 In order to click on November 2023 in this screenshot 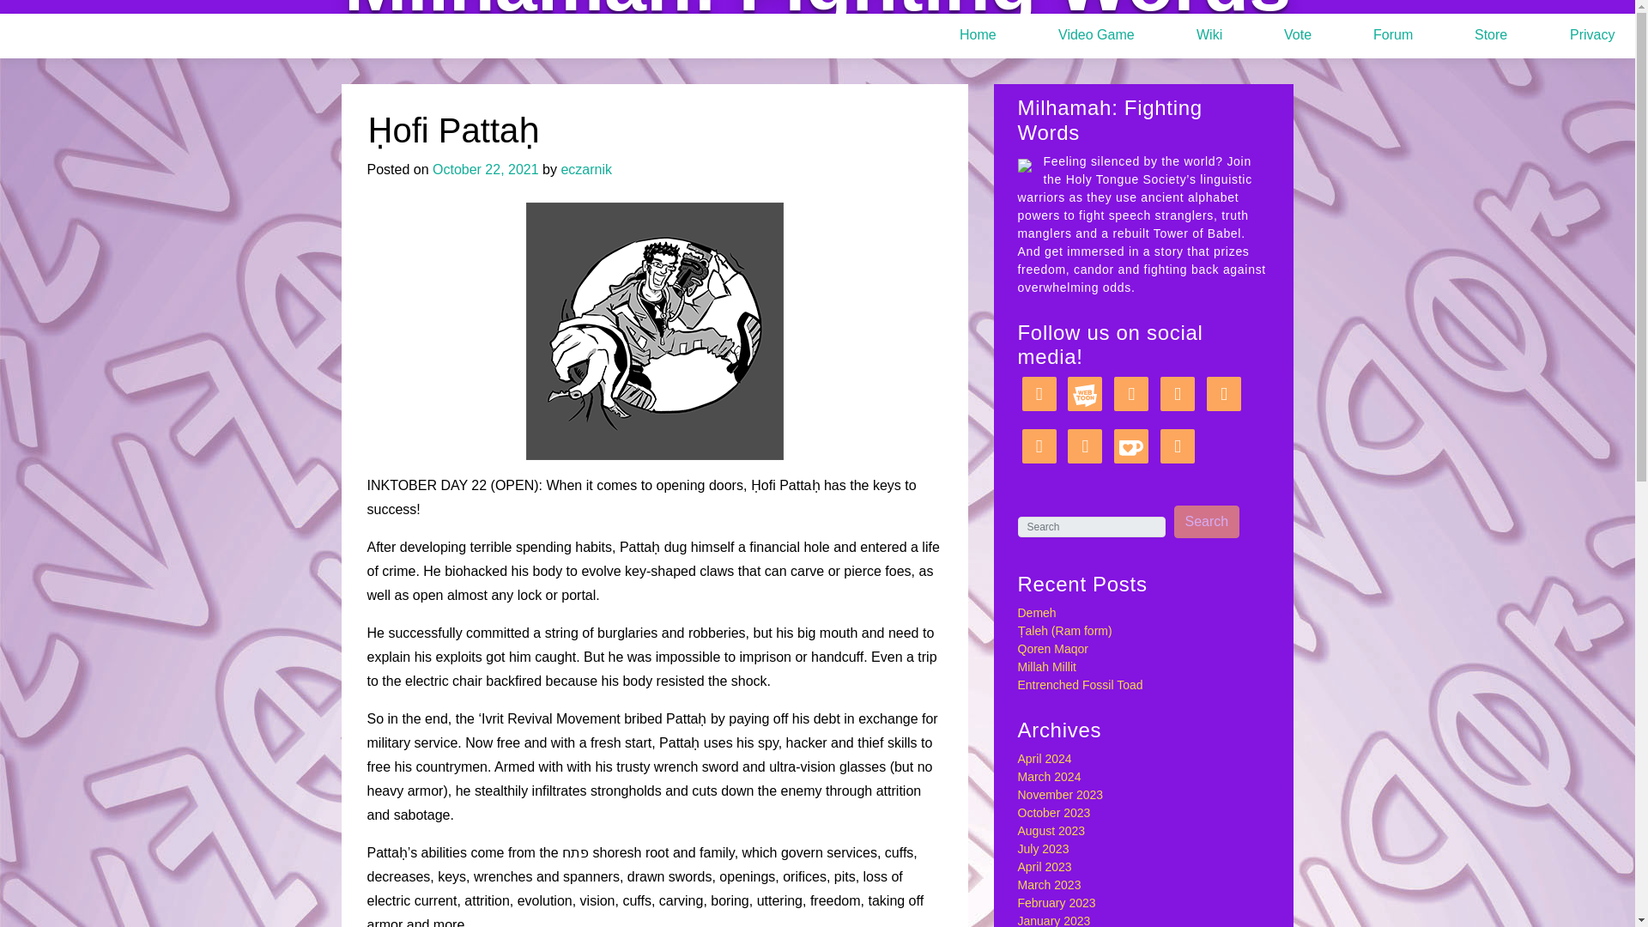, I will do `click(1061, 795)`.